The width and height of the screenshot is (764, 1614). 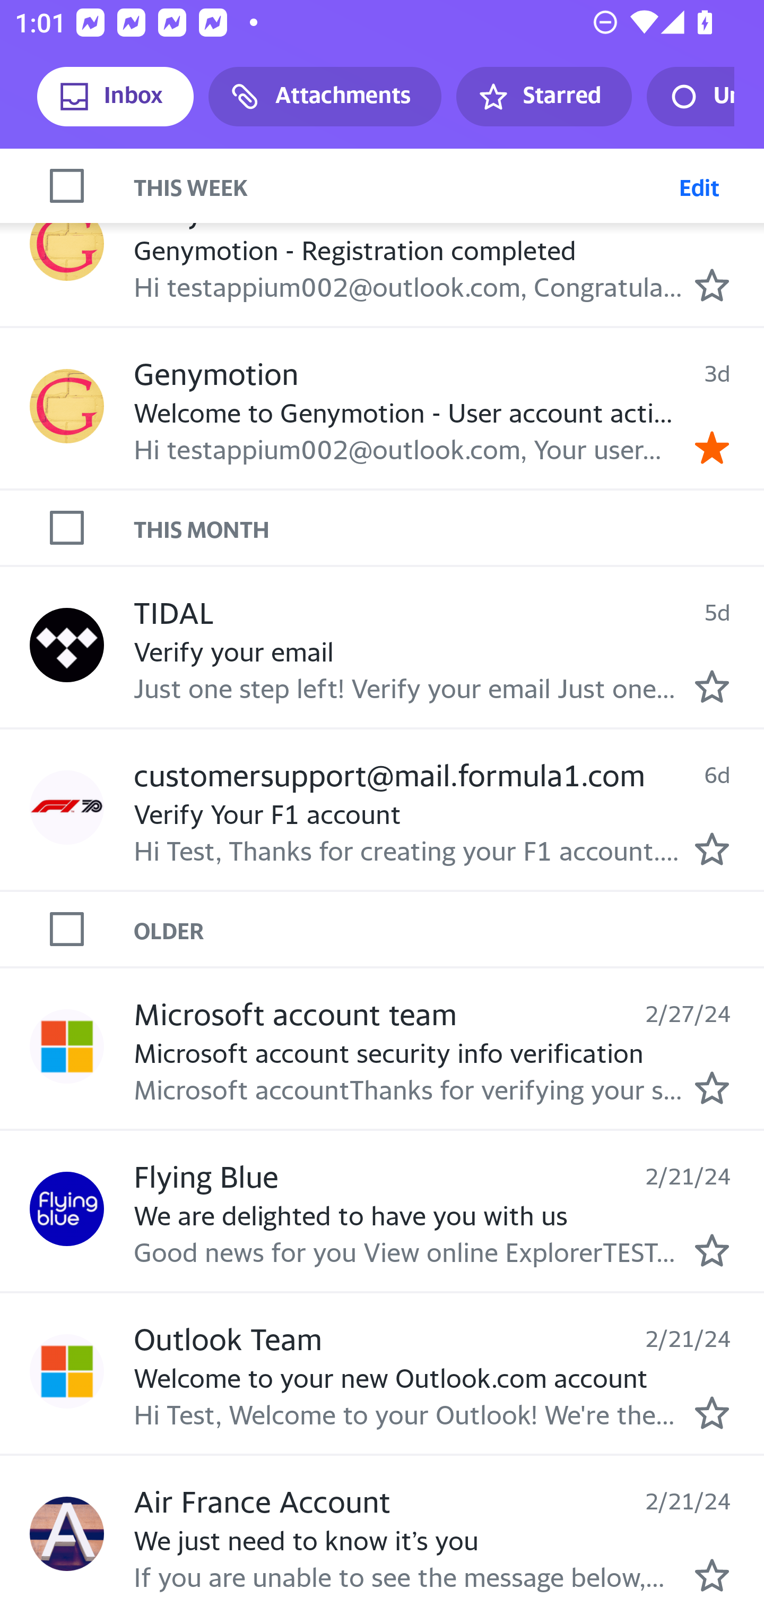 I want to click on Mark as starred., so click(x=712, y=1575).